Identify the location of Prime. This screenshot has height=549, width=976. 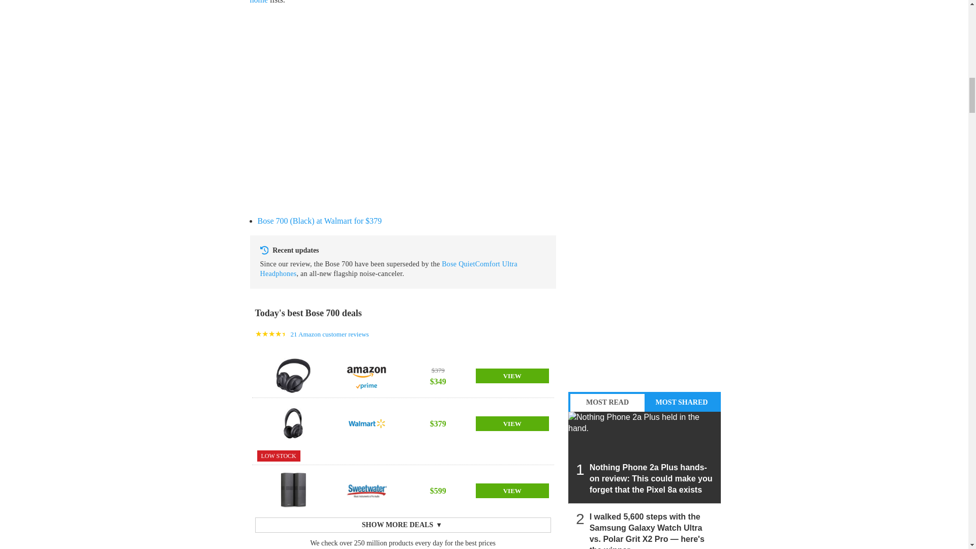
(366, 386).